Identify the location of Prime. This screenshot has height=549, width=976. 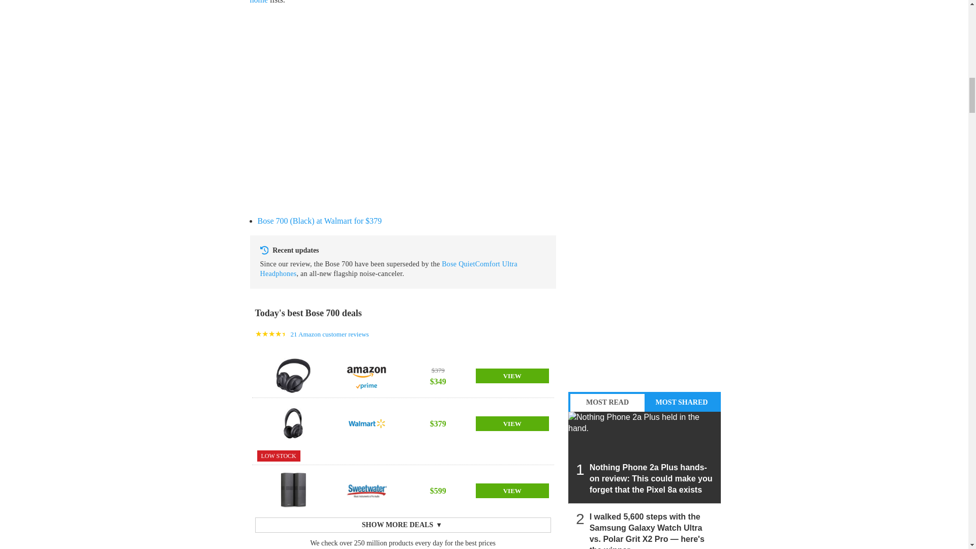
(366, 386).